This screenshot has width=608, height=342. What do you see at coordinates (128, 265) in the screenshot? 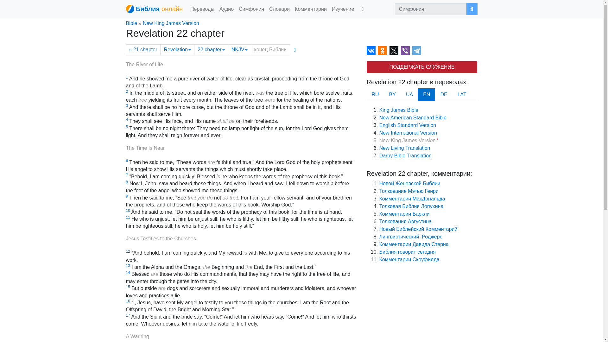
I see `13` at bounding box center [128, 265].